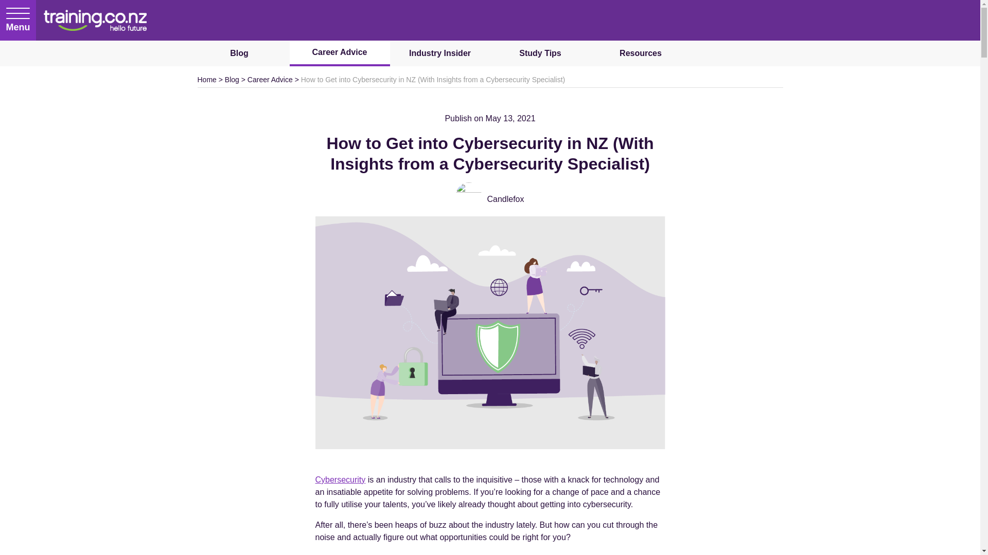 This screenshot has height=555, width=988. Describe the element at coordinates (270, 79) in the screenshot. I see `Career Advice` at that location.